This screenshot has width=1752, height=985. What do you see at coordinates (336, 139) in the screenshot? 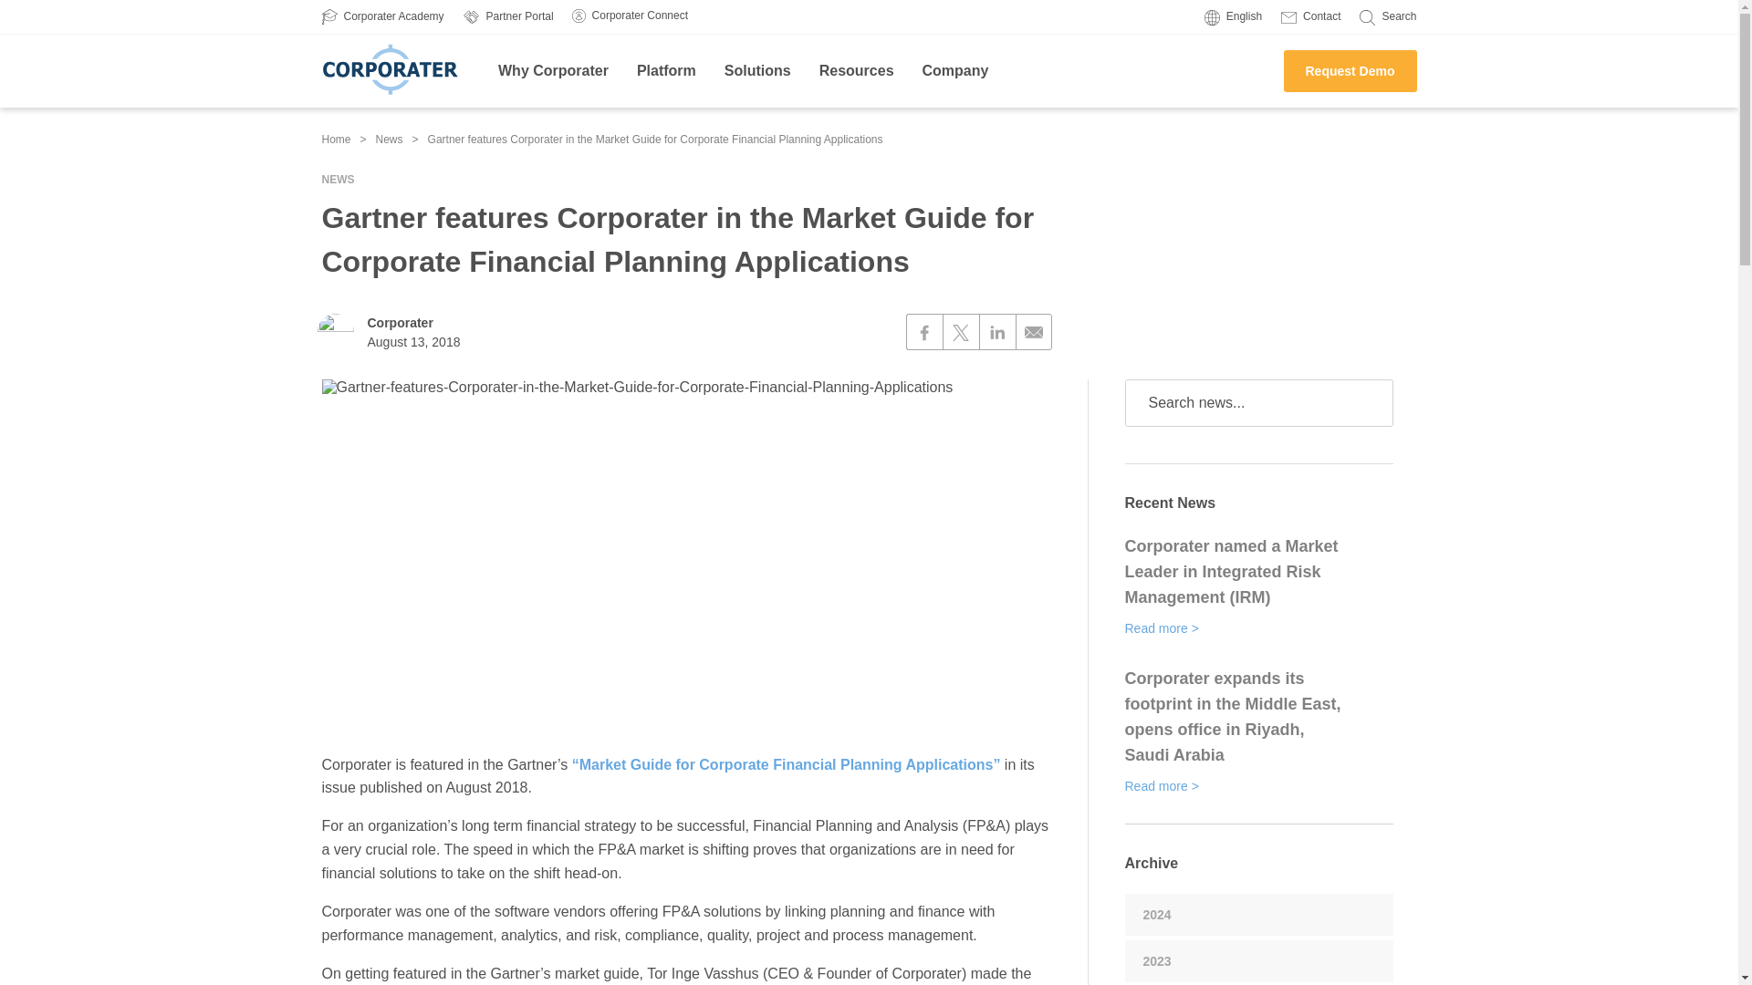
I see `Home` at bounding box center [336, 139].